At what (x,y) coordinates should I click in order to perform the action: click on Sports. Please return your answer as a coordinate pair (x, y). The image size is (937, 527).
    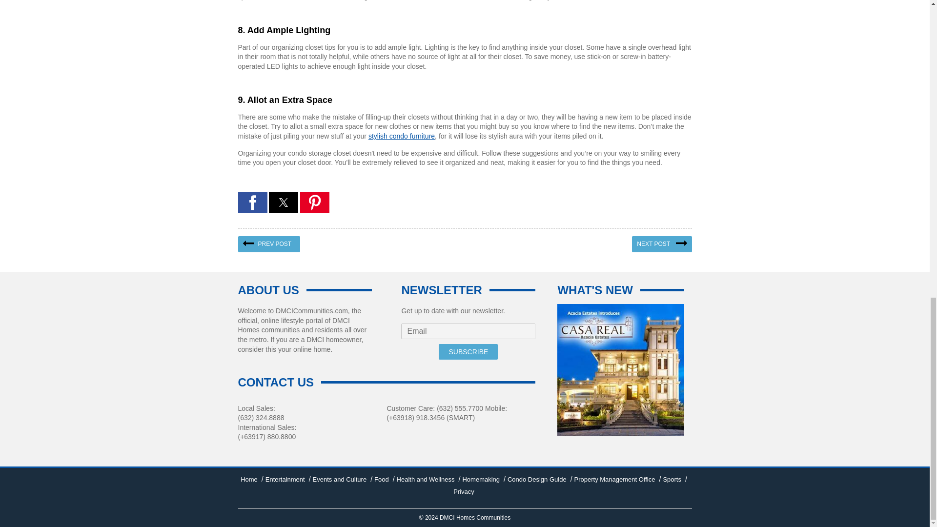
    Looking at the image, I should click on (672, 479).